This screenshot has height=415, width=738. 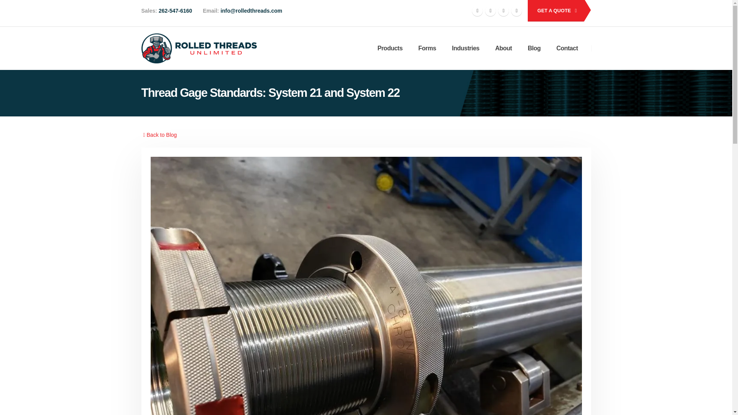 What do you see at coordinates (534, 48) in the screenshot?
I see `Blog` at bounding box center [534, 48].